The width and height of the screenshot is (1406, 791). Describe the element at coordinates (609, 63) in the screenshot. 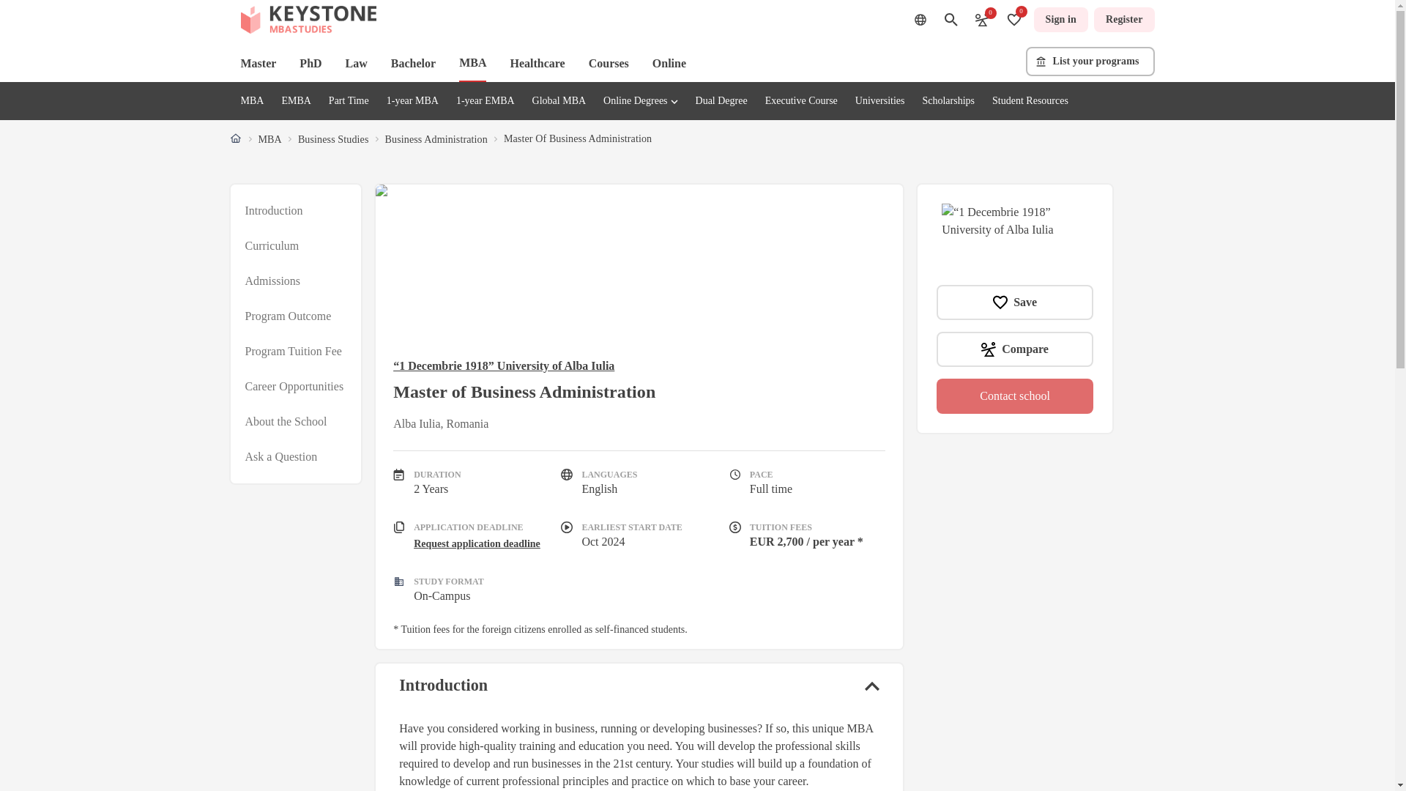

I see `Courses` at that location.